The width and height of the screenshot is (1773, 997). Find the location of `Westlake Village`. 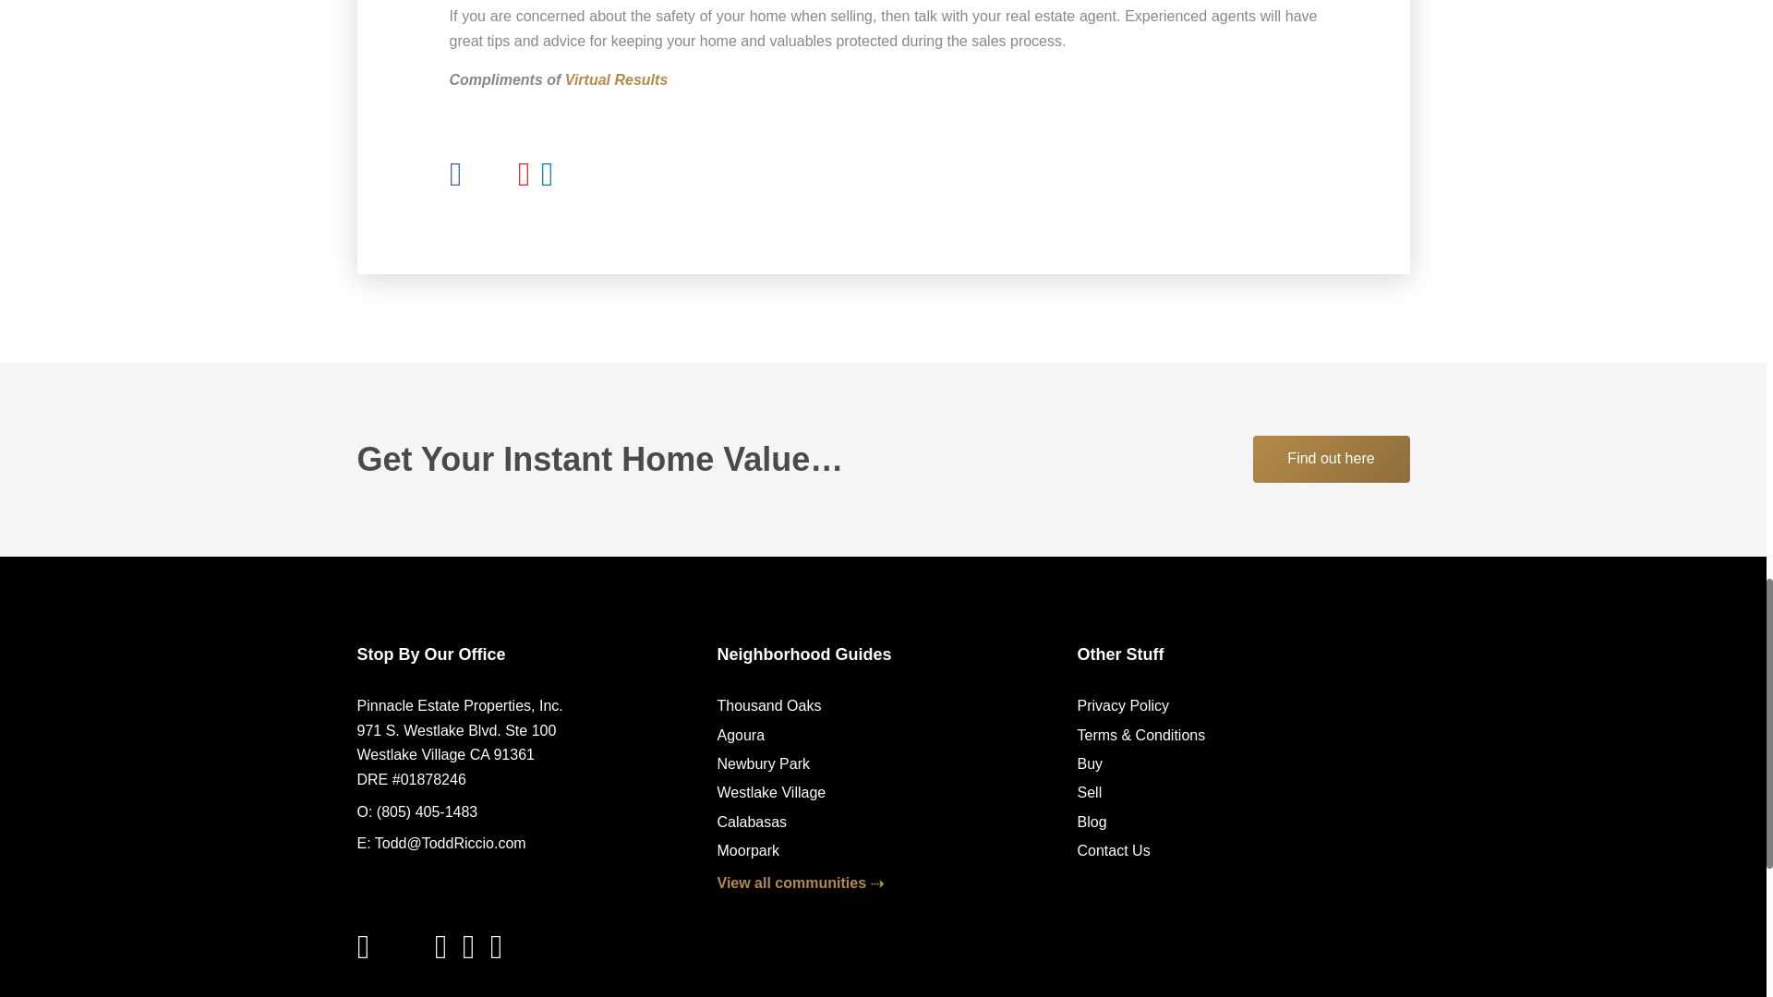

Westlake Village is located at coordinates (770, 792).